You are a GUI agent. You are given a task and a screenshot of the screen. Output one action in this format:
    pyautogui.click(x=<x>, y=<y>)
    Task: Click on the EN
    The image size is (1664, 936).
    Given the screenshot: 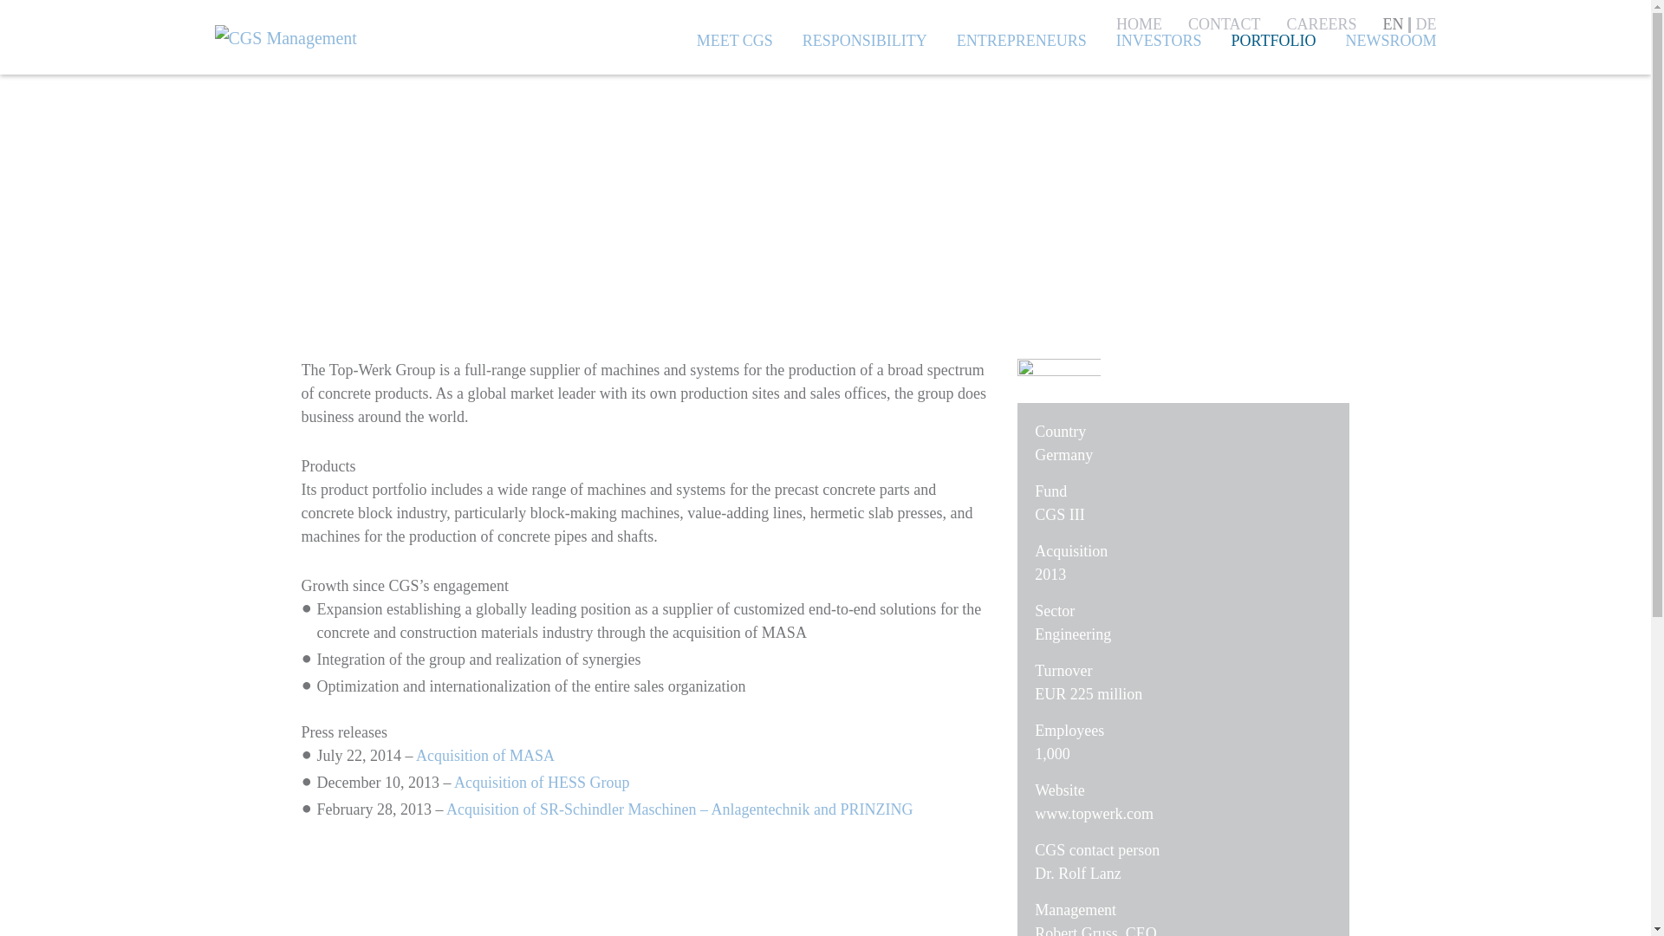 What is the action you would take?
    pyautogui.click(x=1389, y=24)
    